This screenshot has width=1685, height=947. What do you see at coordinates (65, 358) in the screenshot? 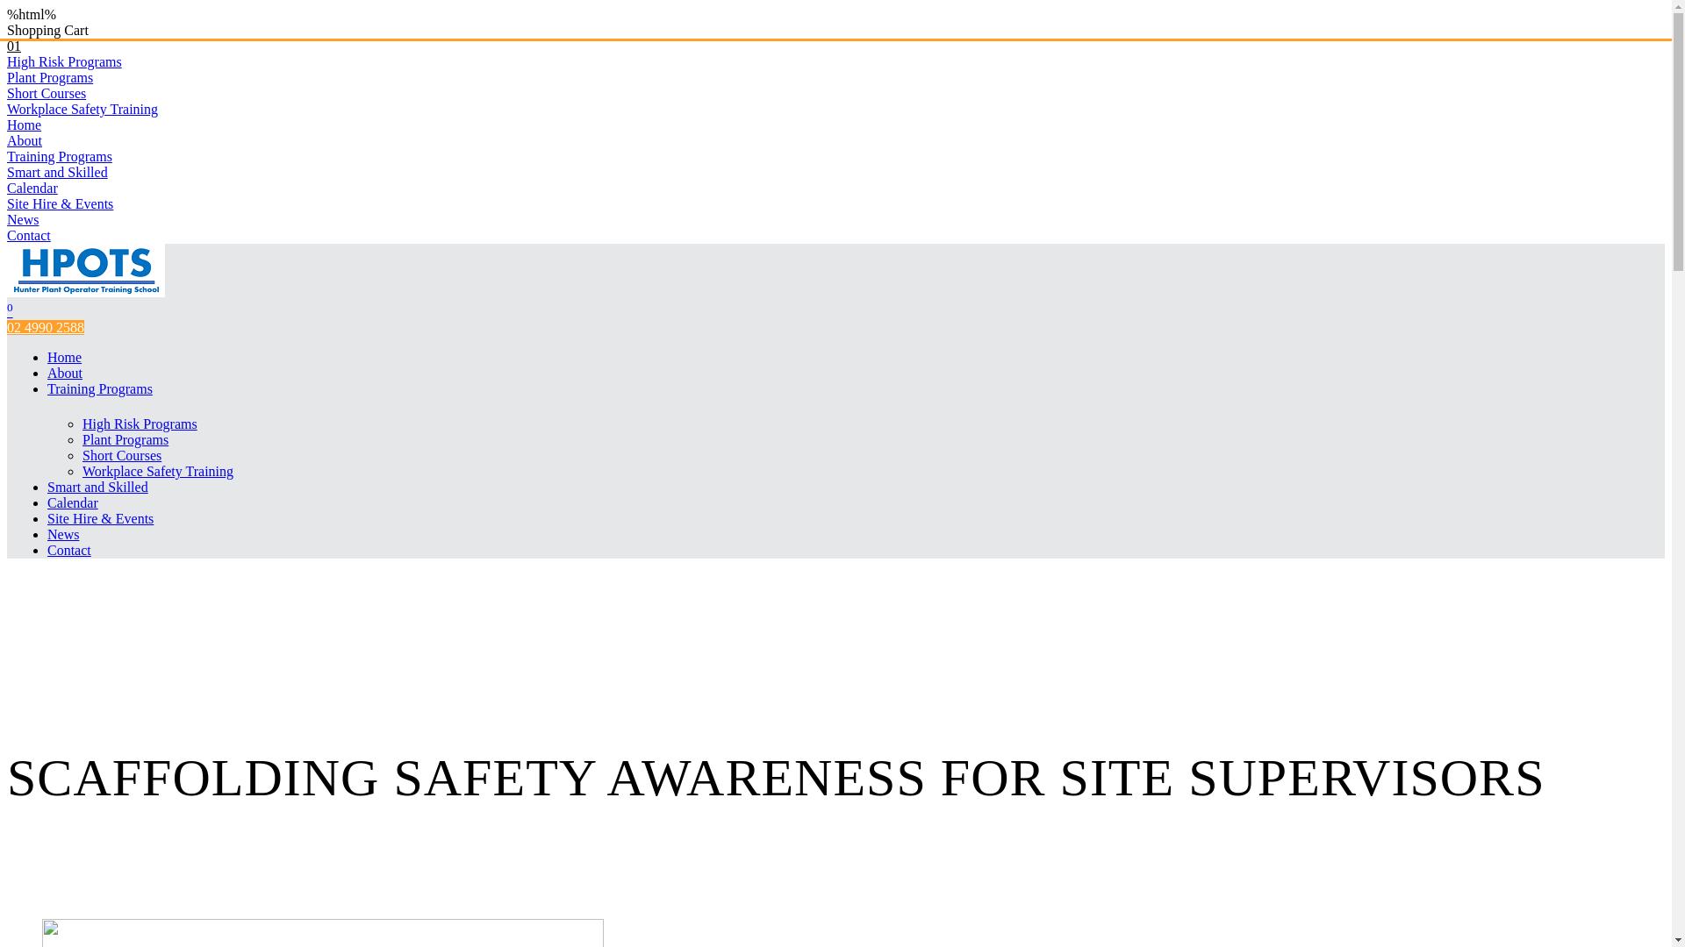
I see `Home` at bounding box center [65, 358].